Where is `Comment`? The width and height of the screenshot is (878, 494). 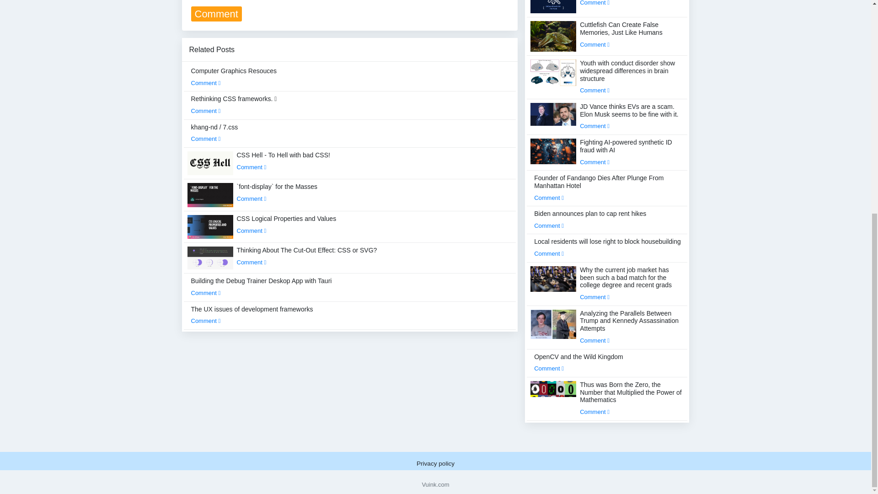
Comment is located at coordinates (252, 231).